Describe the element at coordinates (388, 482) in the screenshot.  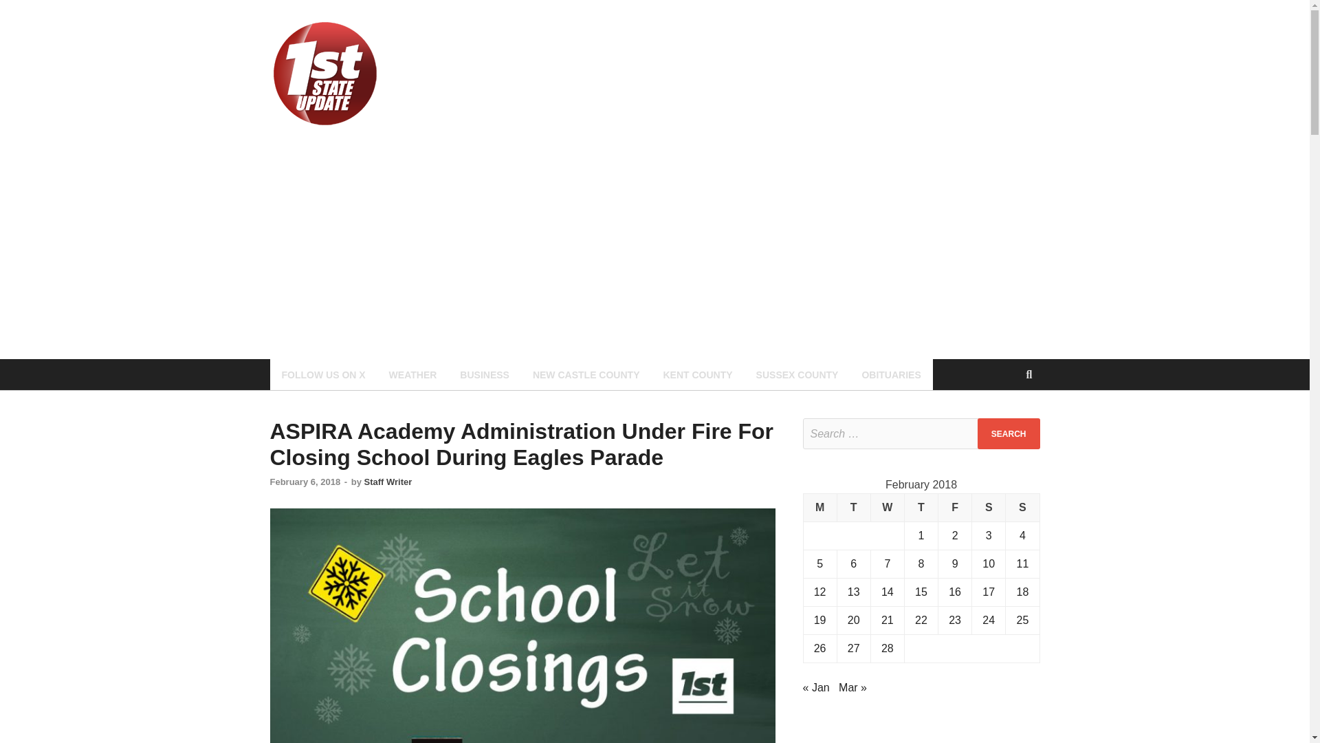
I see `Staff Writer` at that location.